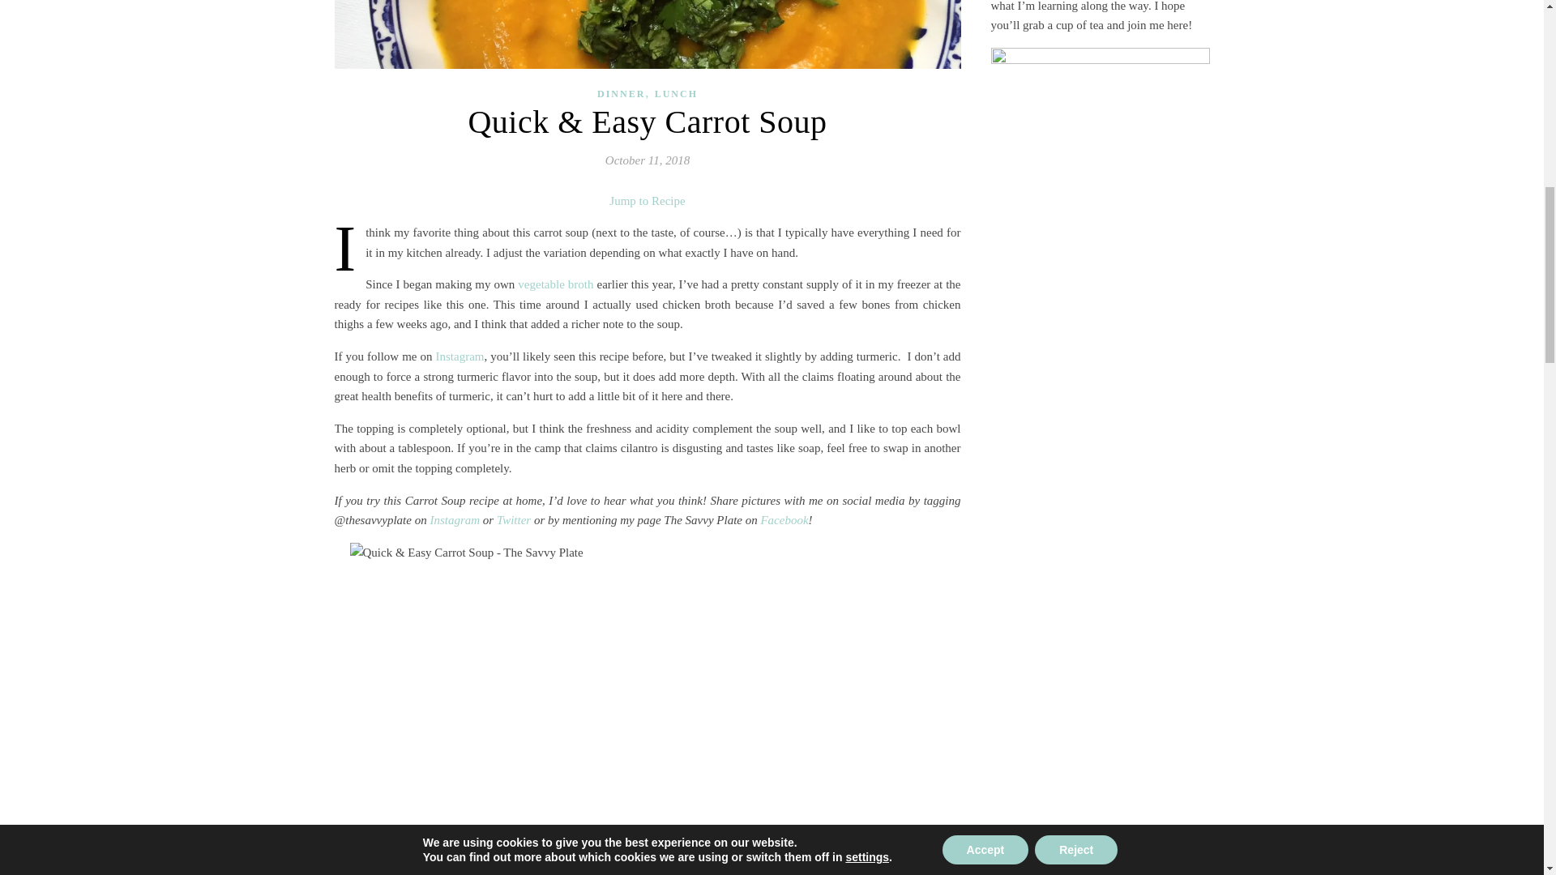 The image size is (1556, 875). Describe the element at coordinates (513, 520) in the screenshot. I see `Twitter` at that location.